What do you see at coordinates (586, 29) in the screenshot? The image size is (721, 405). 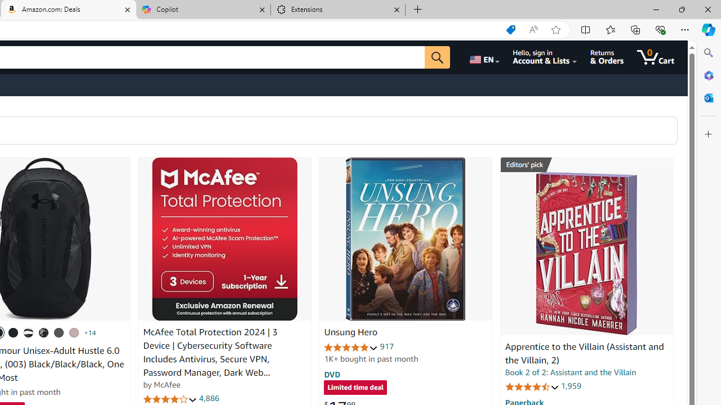 I see `Split screen` at bounding box center [586, 29].